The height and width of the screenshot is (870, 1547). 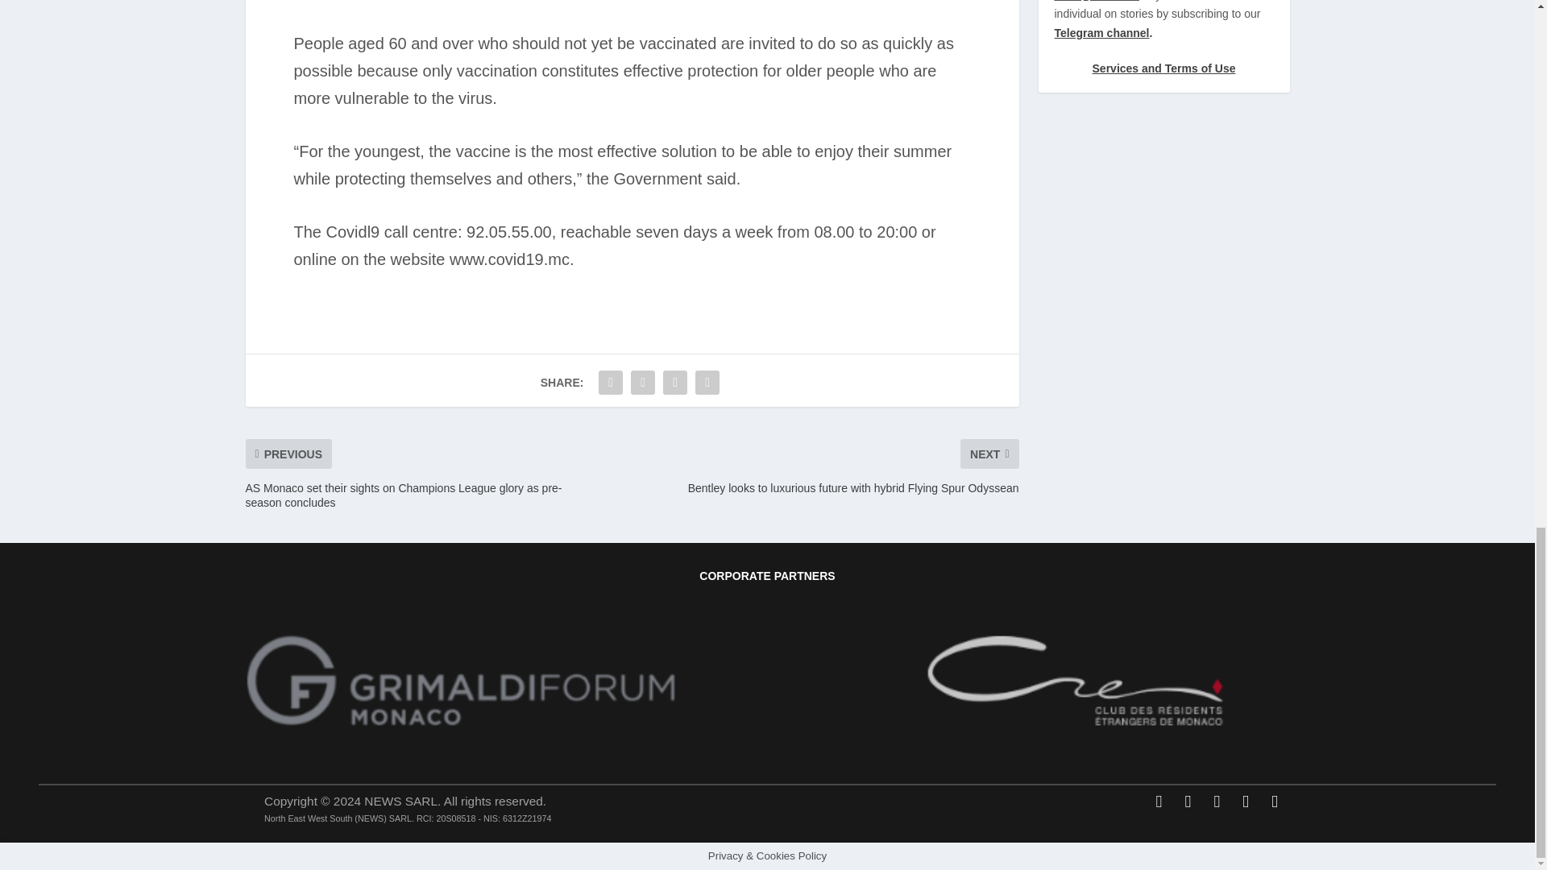 I want to click on Share "Monaco extends vaccination for employees" via Twitter, so click(x=642, y=382).